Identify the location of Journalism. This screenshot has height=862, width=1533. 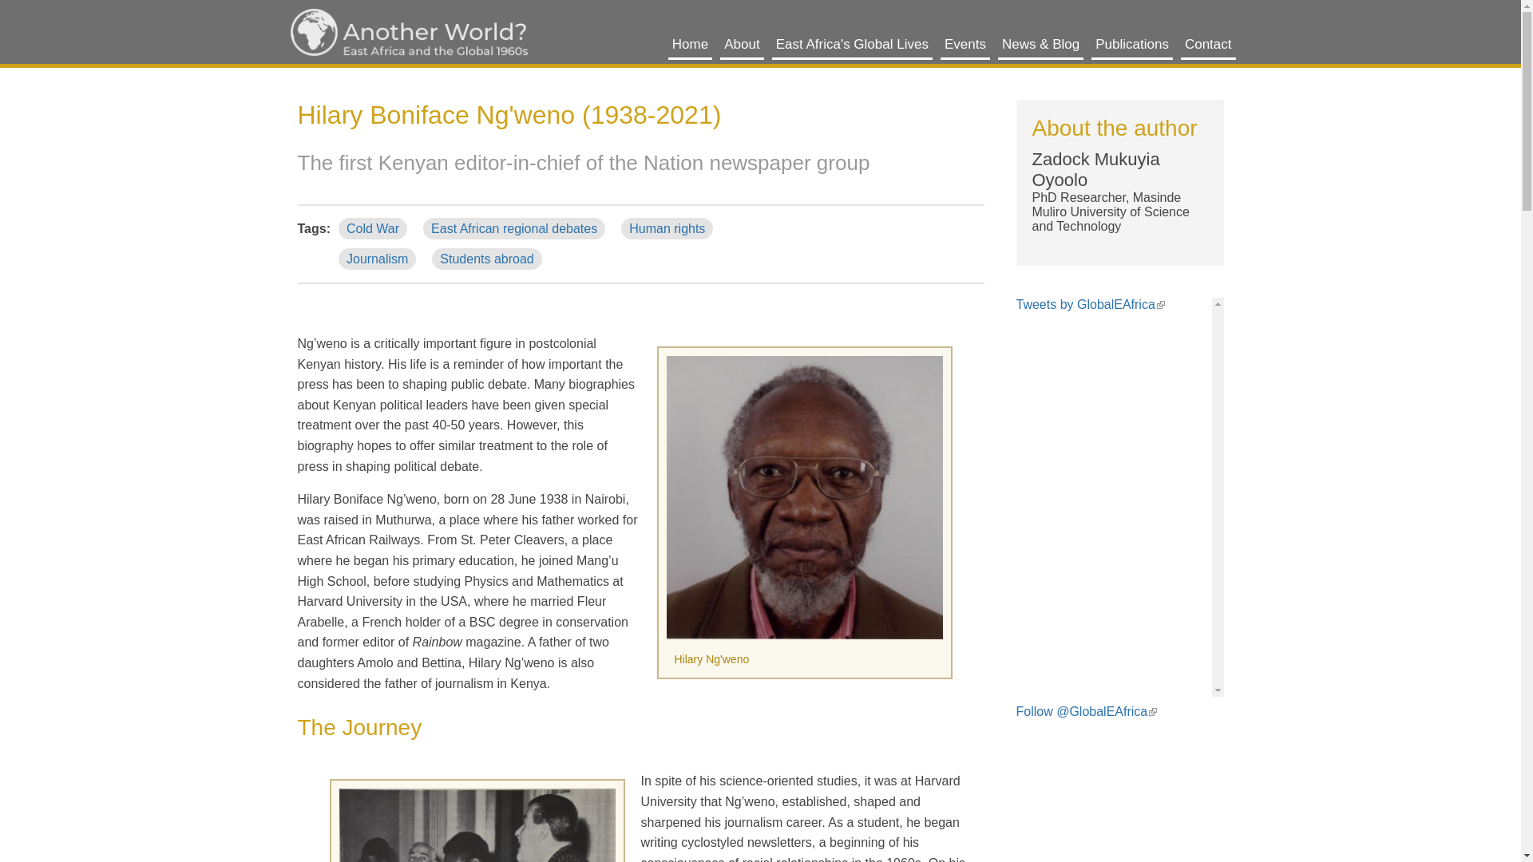
(377, 259).